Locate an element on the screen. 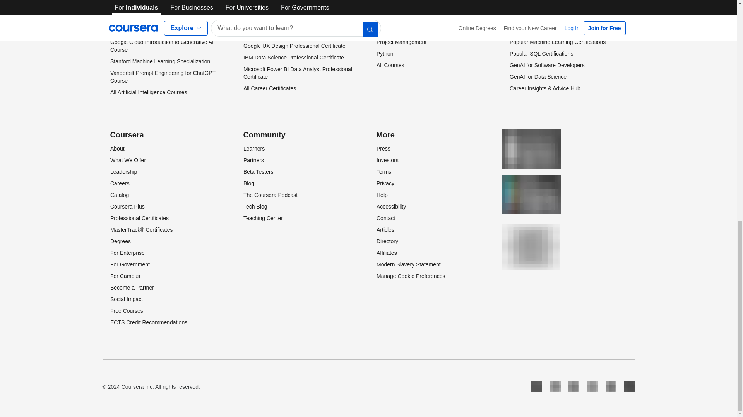  Stanford Machine Learning Specialization is located at coordinates (159, 61).